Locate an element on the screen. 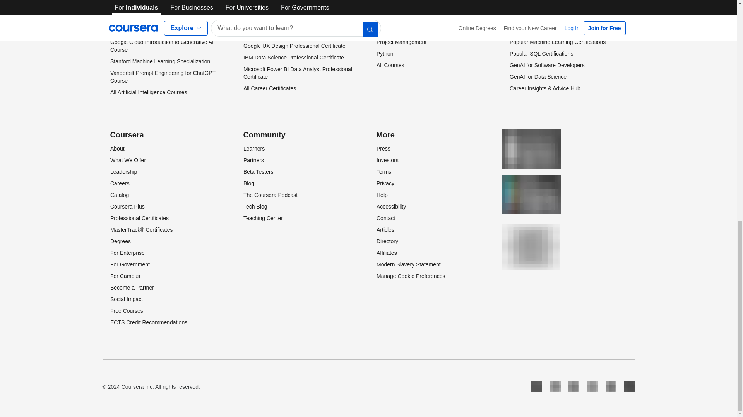  Stanford Machine Learning Specialization is located at coordinates (159, 61).